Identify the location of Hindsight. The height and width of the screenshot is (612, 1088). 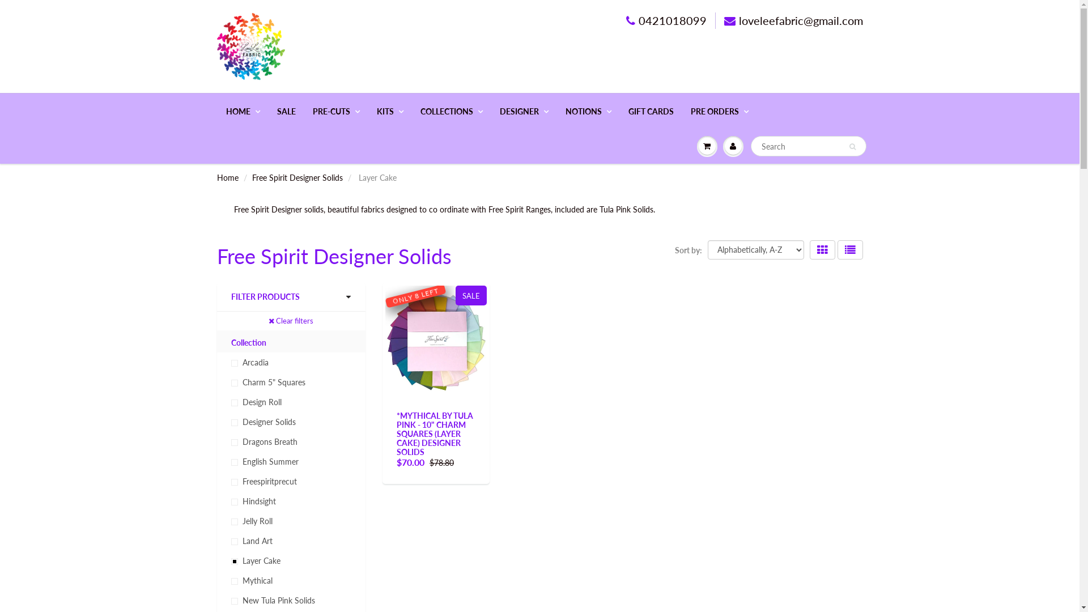
(291, 501).